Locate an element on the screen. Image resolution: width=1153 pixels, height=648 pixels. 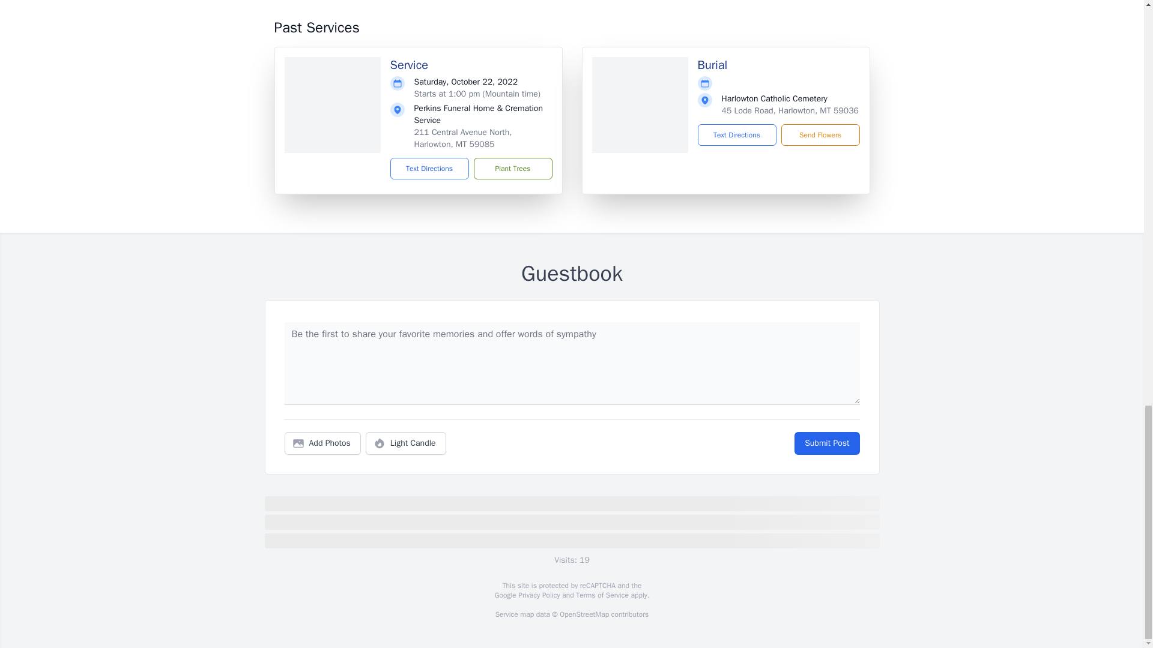
Plant Trees is located at coordinates (512, 169).